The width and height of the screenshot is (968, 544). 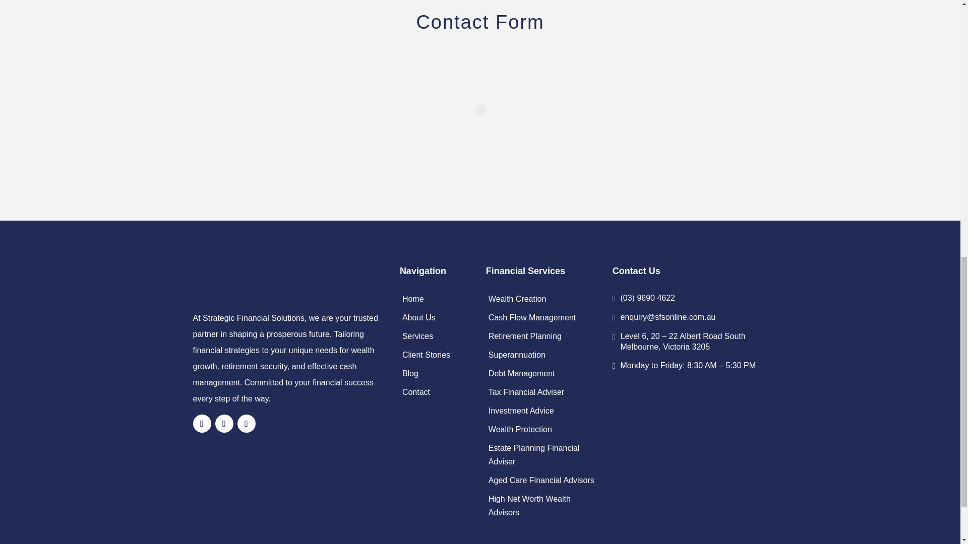 What do you see at coordinates (413, 299) in the screenshot?
I see `Home` at bounding box center [413, 299].